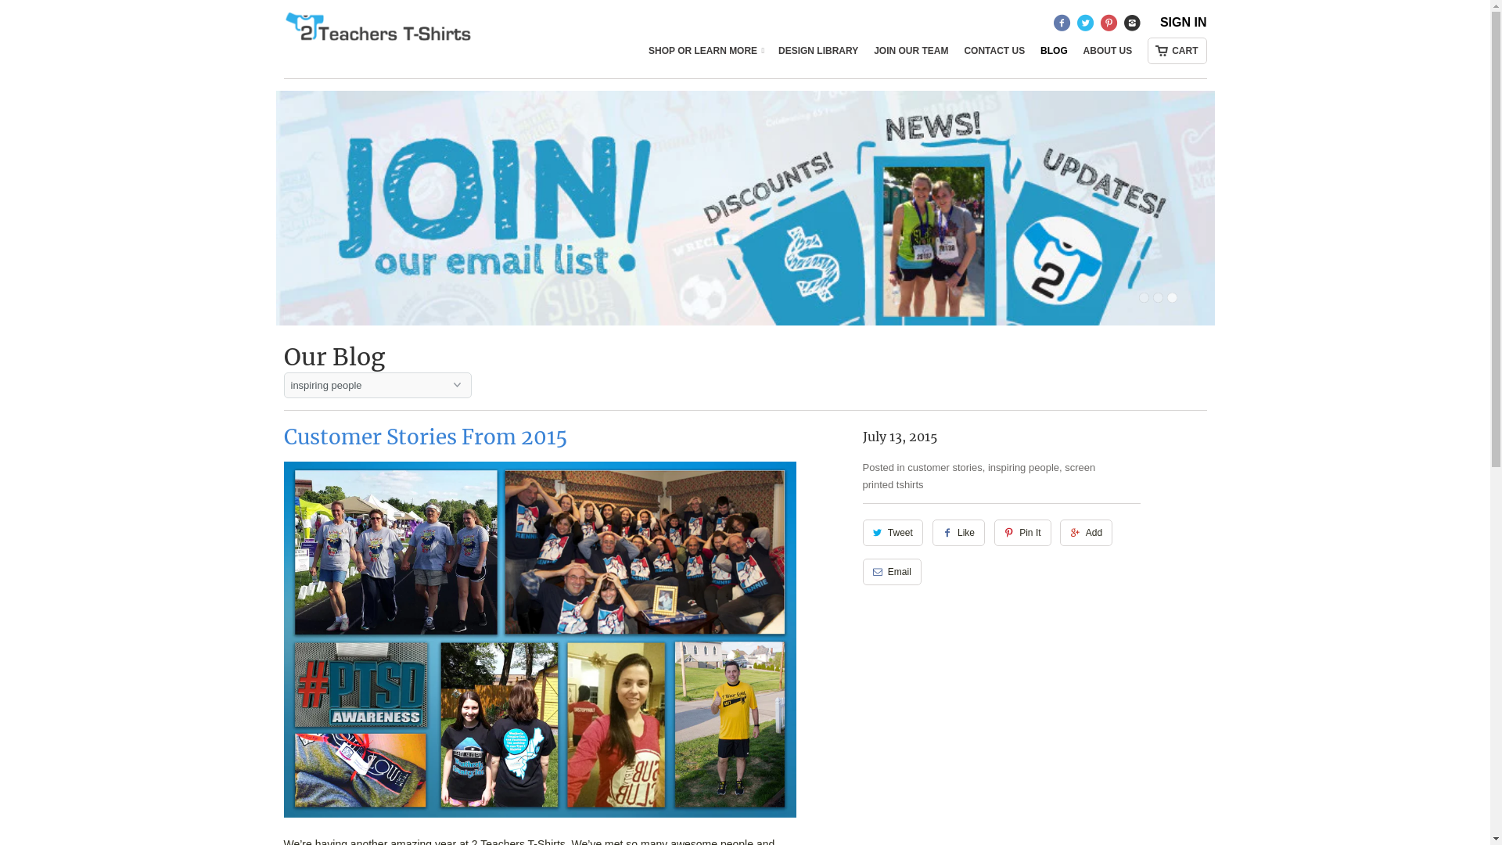 This screenshot has height=845, width=1502. I want to click on JOIN OUR TEAM, so click(911, 55).